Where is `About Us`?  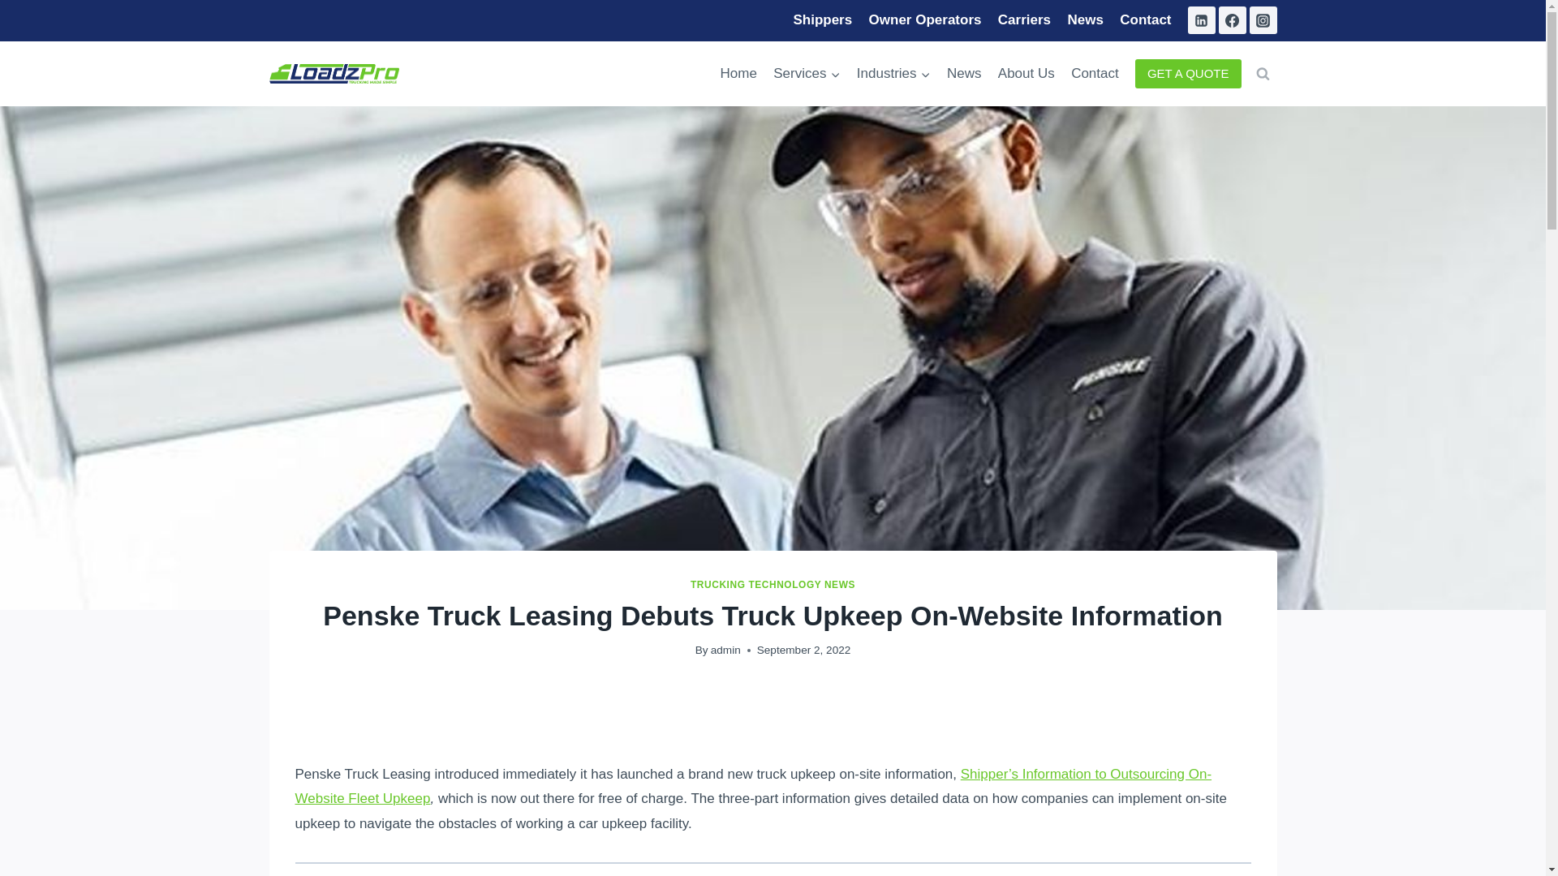
About Us is located at coordinates (1026, 73).